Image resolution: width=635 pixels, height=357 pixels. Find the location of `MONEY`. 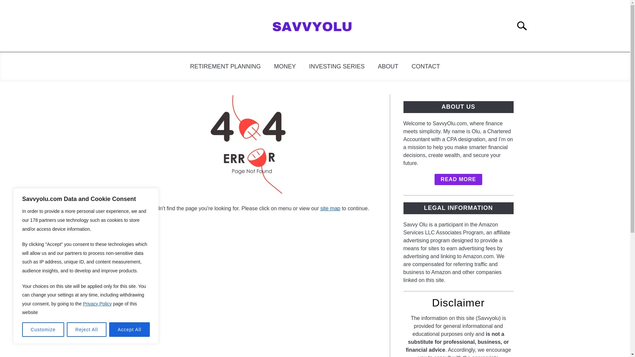

MONEY is located at coordinates (284, 66).